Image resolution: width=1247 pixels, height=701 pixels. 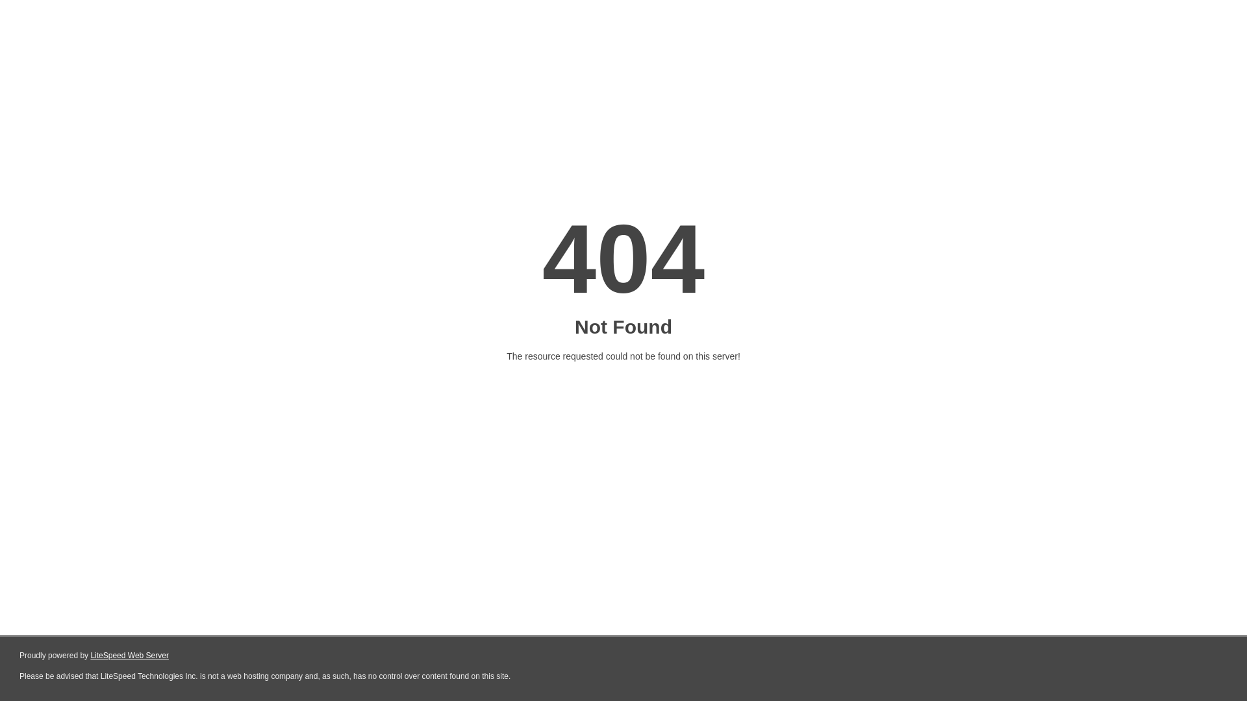 What do you see at coordinates (130, 656) in the screenshot?
I see `LiteSpeed Web Server` at bounding box center [130, 656].